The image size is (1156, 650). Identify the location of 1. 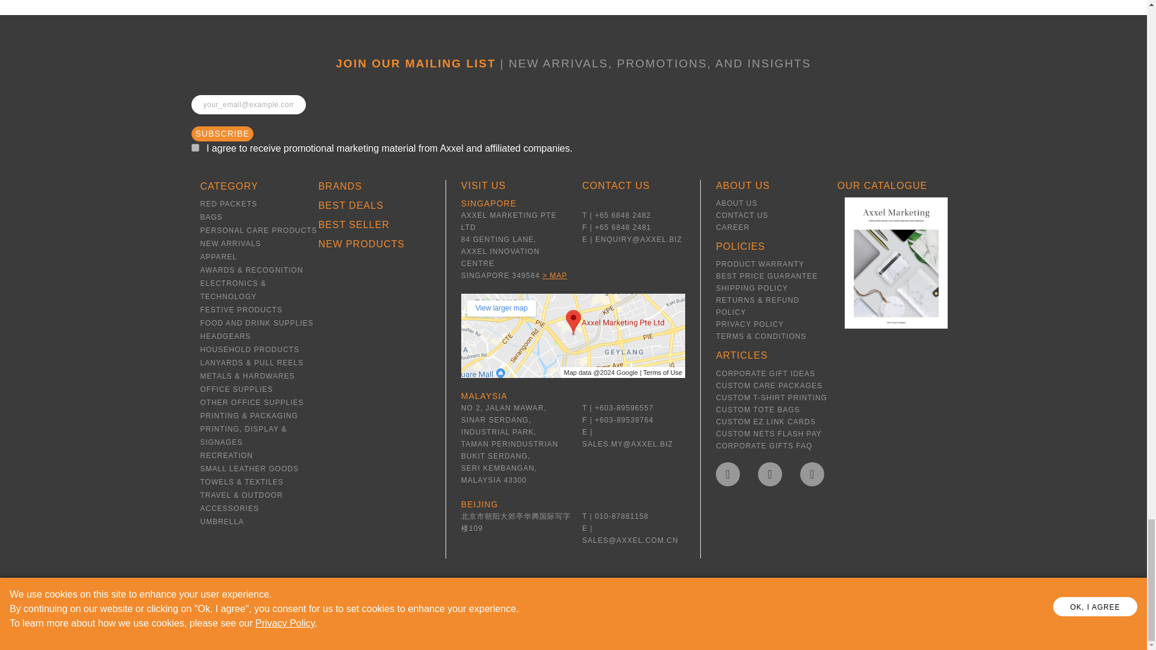
(195, 147).